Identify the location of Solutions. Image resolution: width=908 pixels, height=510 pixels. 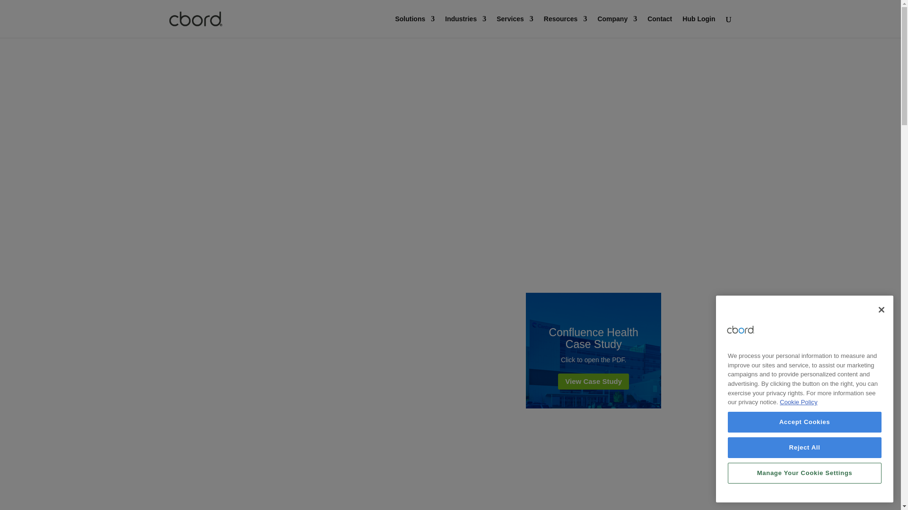
(415, 26).